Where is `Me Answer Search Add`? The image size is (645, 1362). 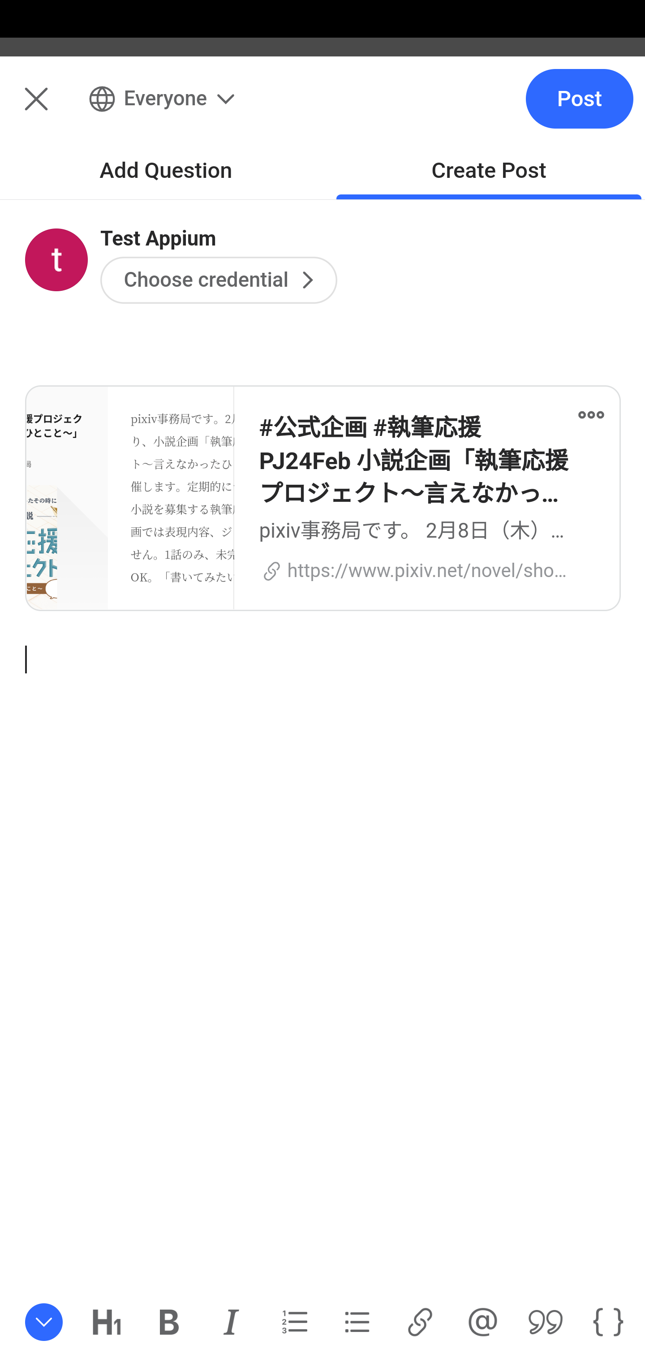 Me Answer Search Add is located at coordinates (322, 109).